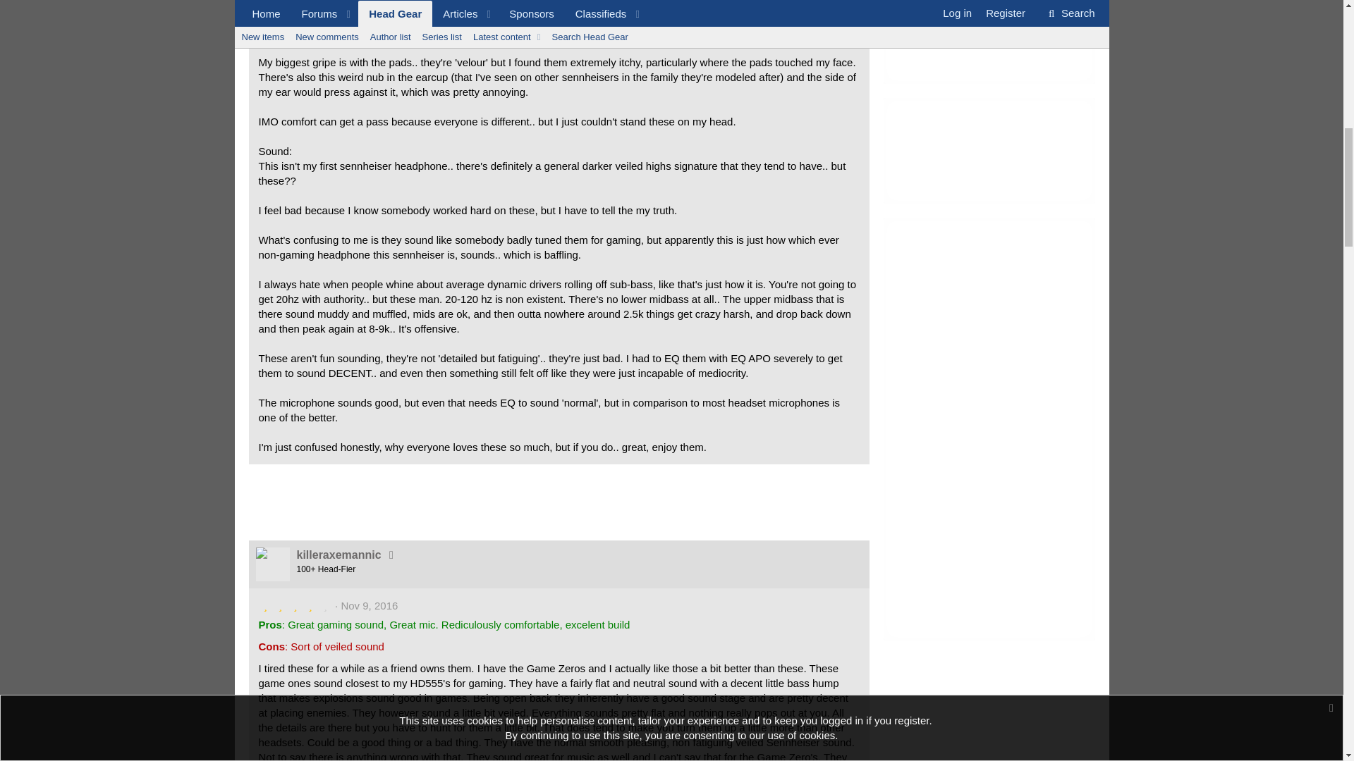 This screenshot has height=761, width=1354. I want to click on 3rd party ad content, so click(988, 428).